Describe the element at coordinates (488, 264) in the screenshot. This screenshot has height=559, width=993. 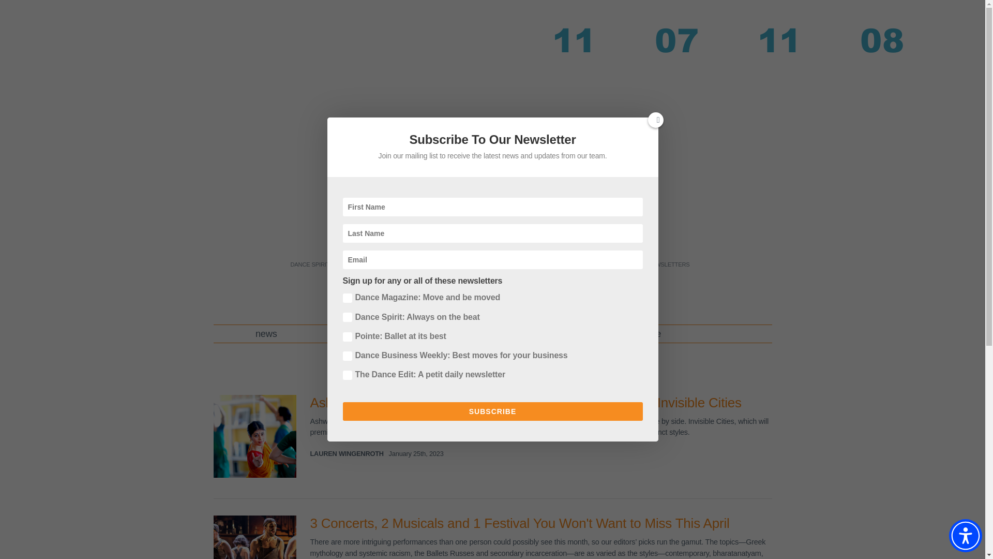
I see `THE DANCE EDIT` at that location.